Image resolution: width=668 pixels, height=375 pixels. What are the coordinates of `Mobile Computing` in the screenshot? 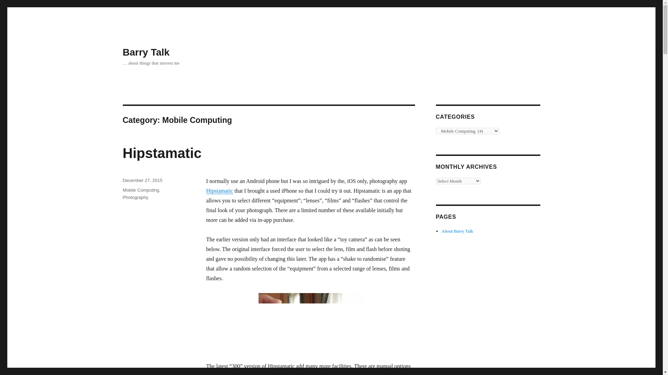 It's located at (141, 190).